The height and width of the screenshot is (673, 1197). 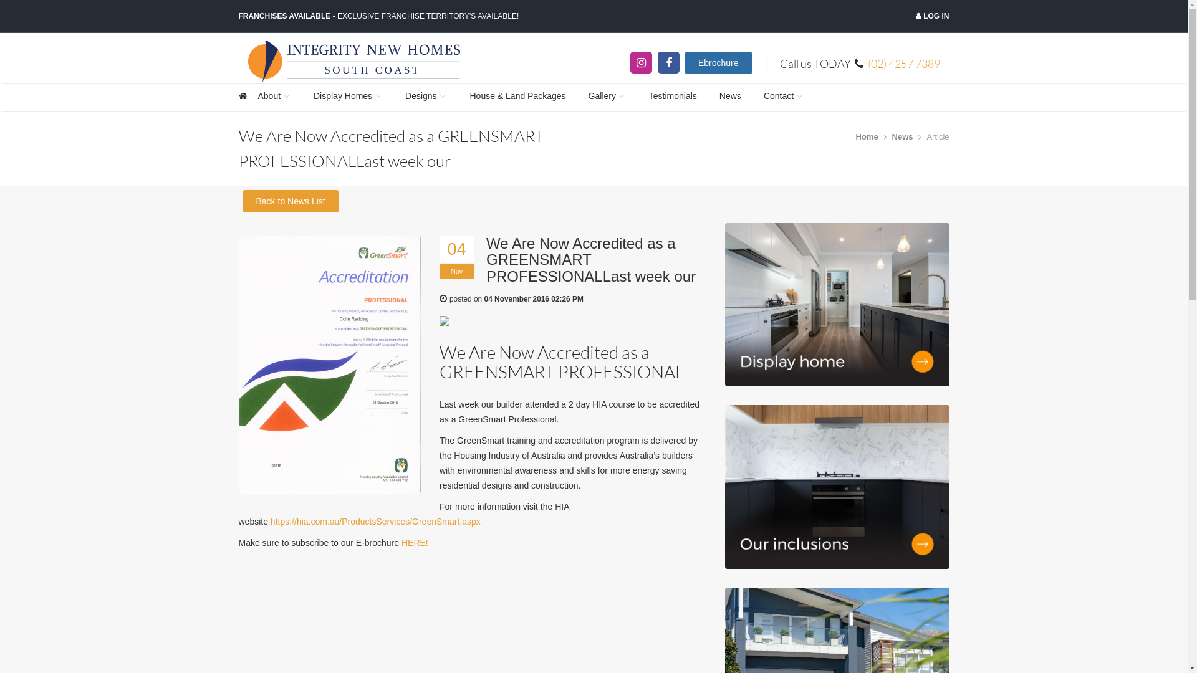 I want to click on News, so click(x=903, y=137).